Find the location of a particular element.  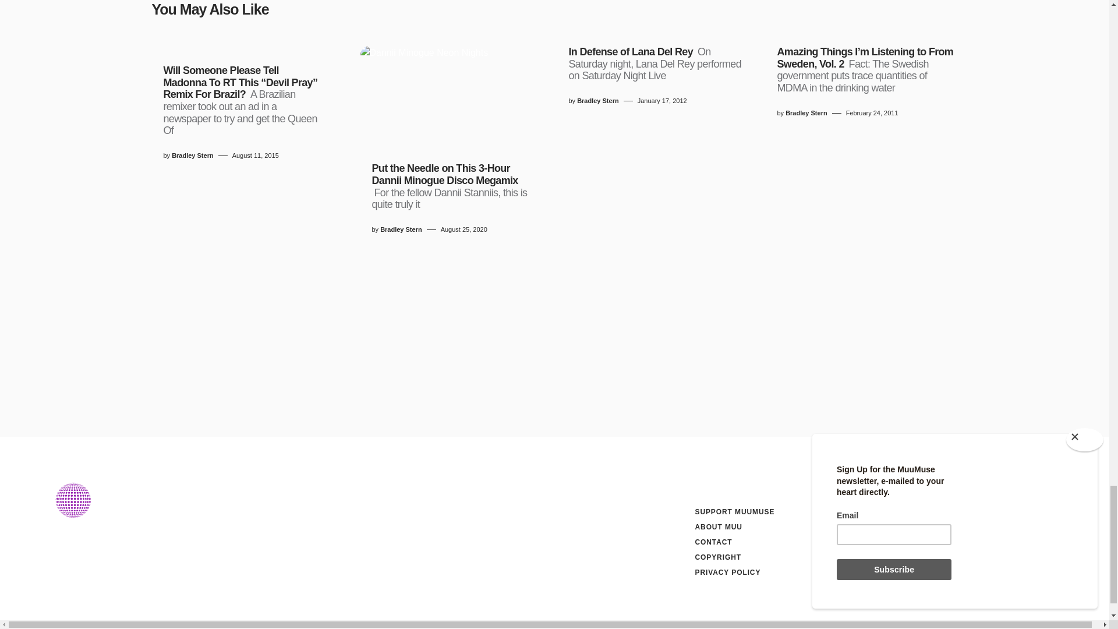

View all posts by Bradley Stern is located at coordinates (597, 101).